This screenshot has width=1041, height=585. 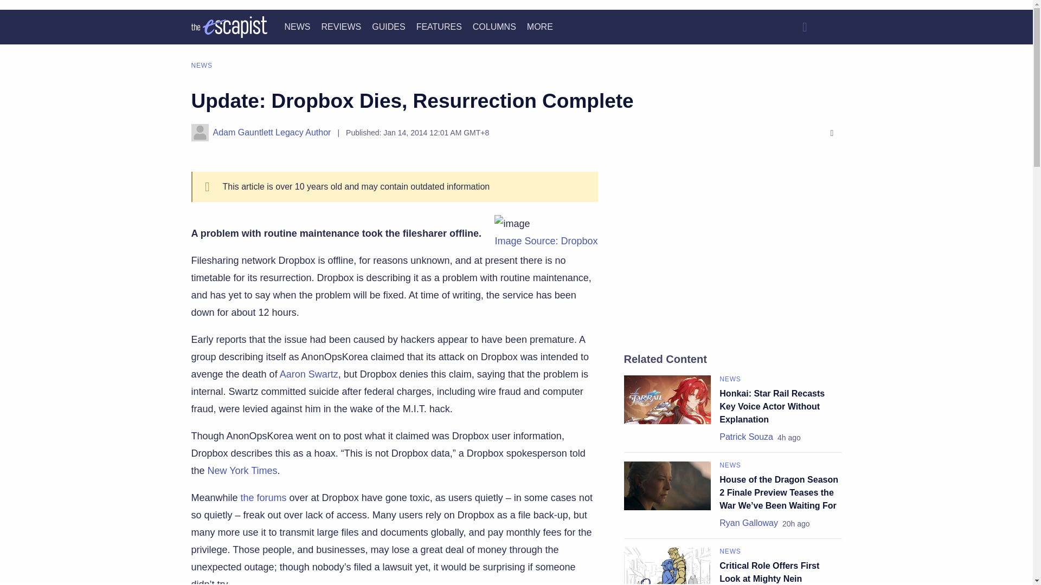 What do you see at coordinates (494, 27) in the screenshot?
I see `COLUMNS` at bounding box center [494, 27].